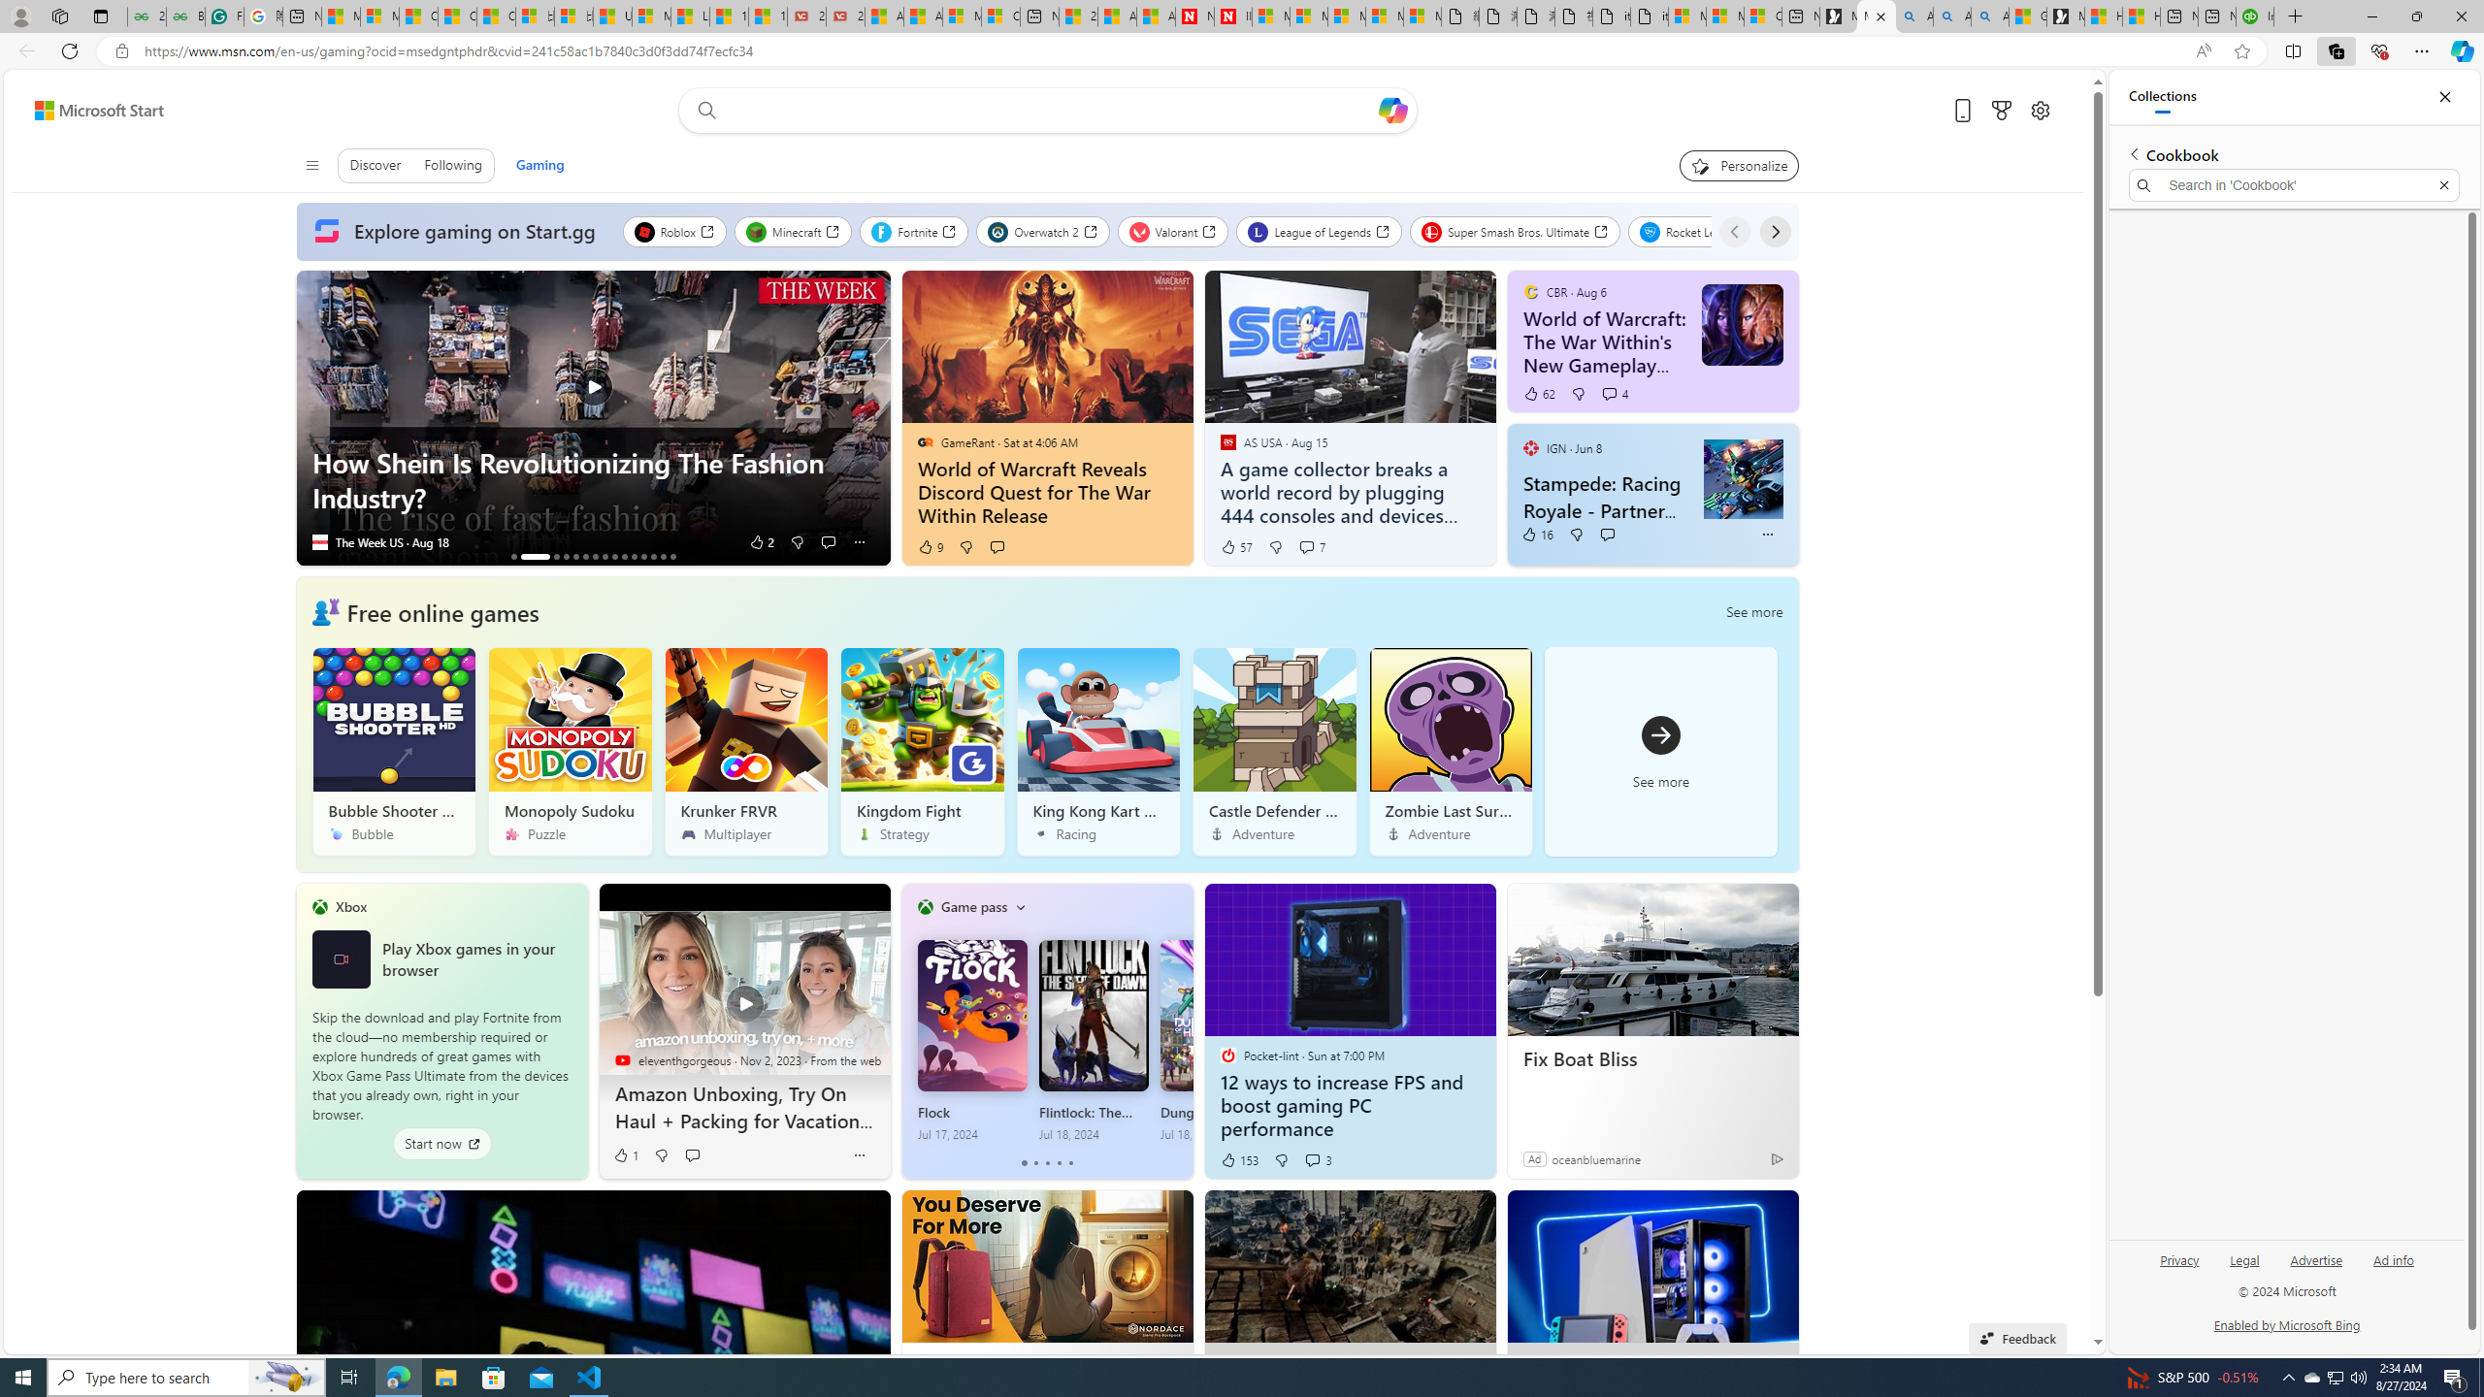 Image resolution: width=2484 pixels, height=1397 pixels. What do you see at coordinates (1174, 231) in the screenshot?
I see `Valorant` at bounding box center [1174, 231].